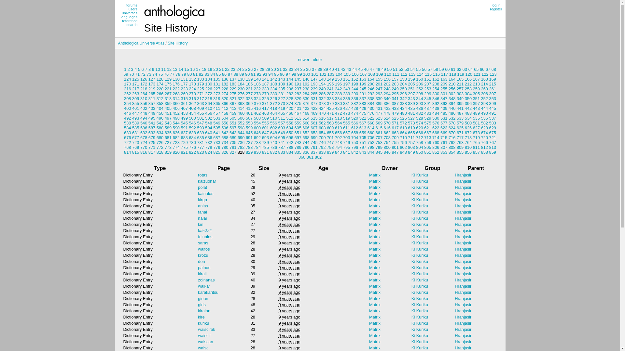 The height and width of the screenshot is (351, 625). Describe the element at coordinates (128, 109) in the screenshot. I see `400` at that location.